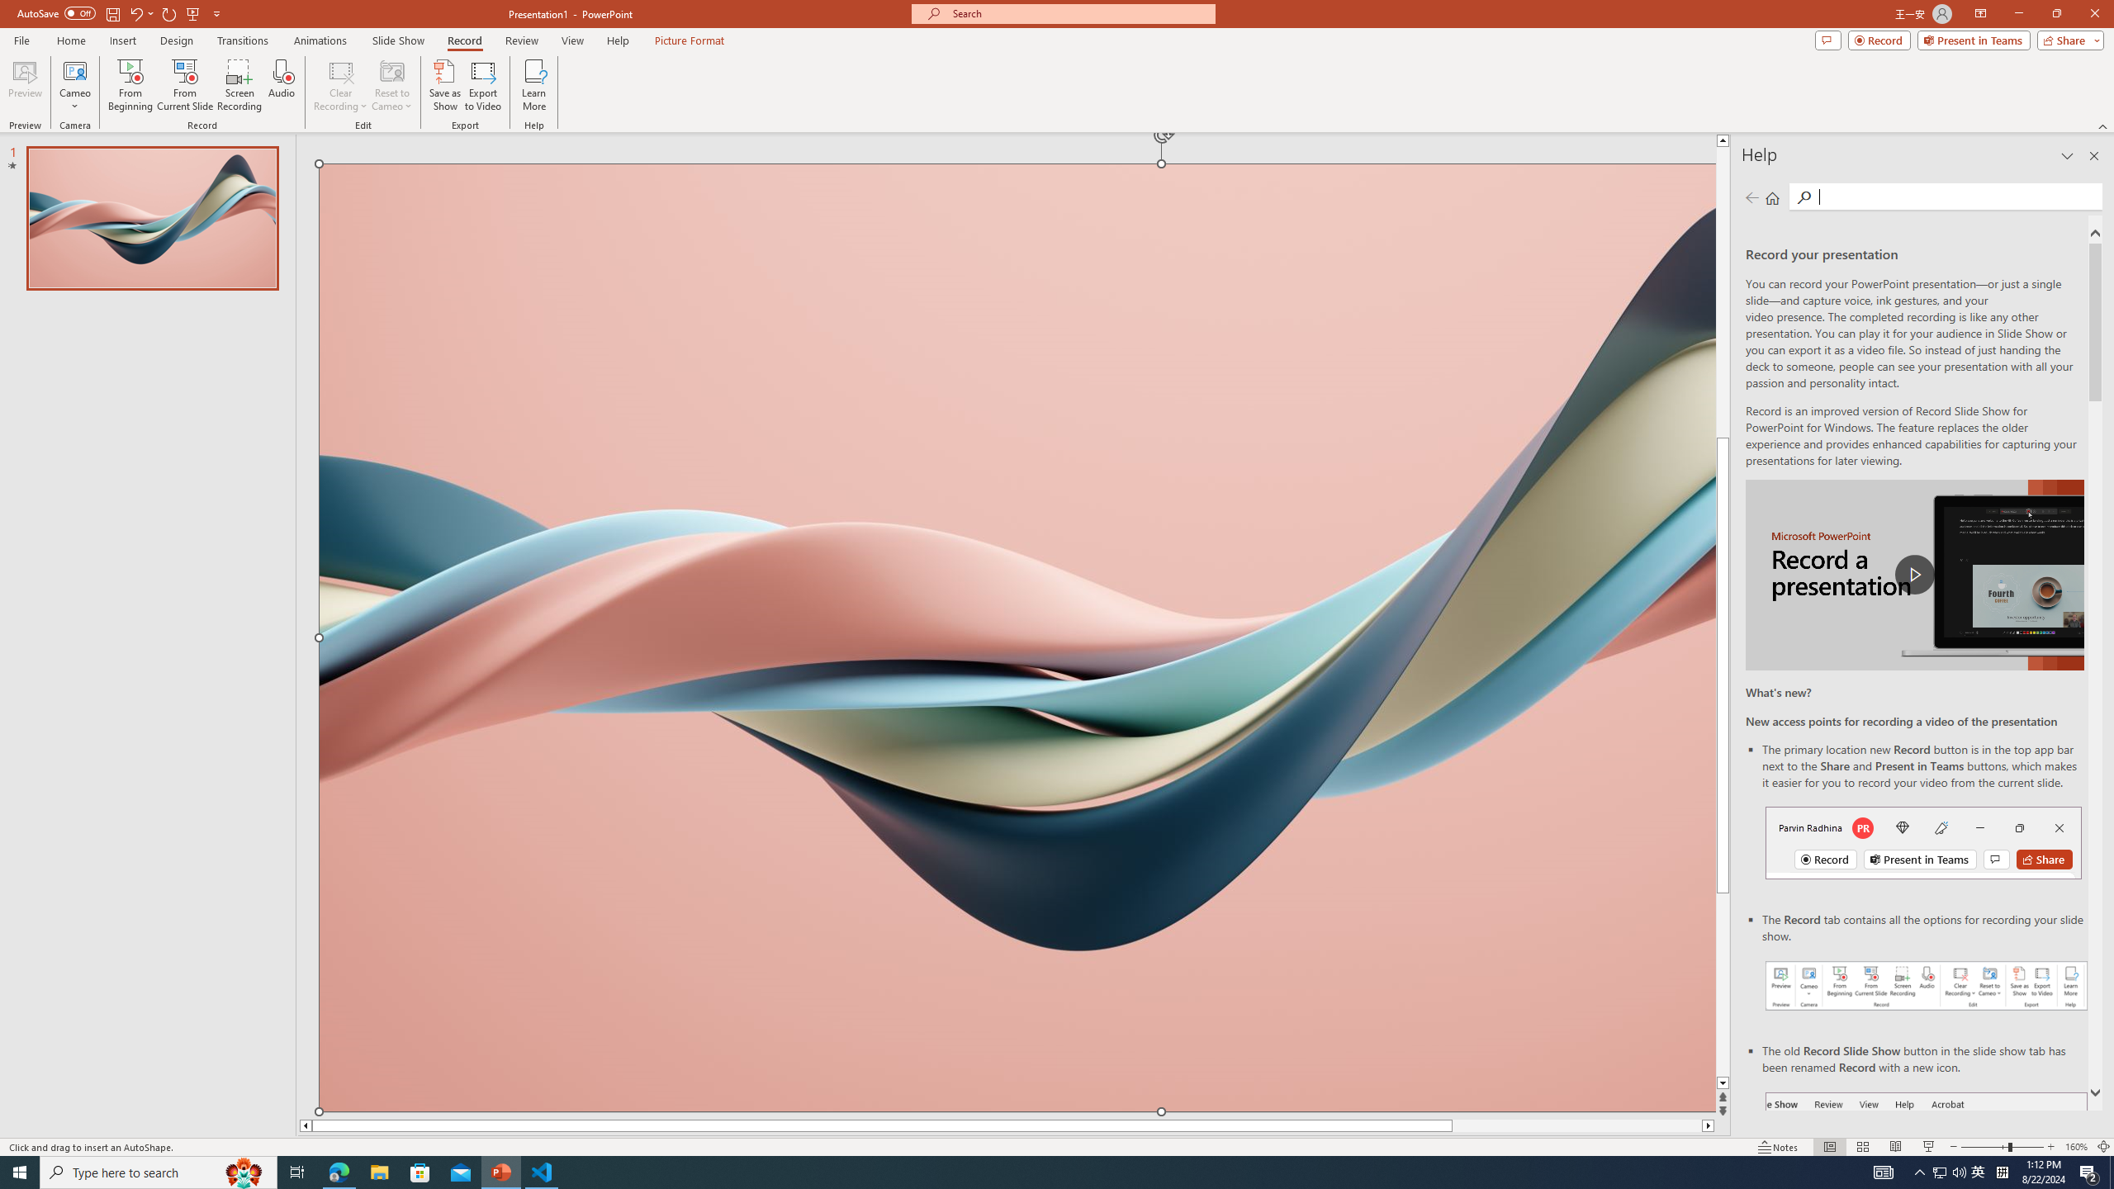 The image size is (2114, 1189). I want to click on Save as Show, so click(444, 85).